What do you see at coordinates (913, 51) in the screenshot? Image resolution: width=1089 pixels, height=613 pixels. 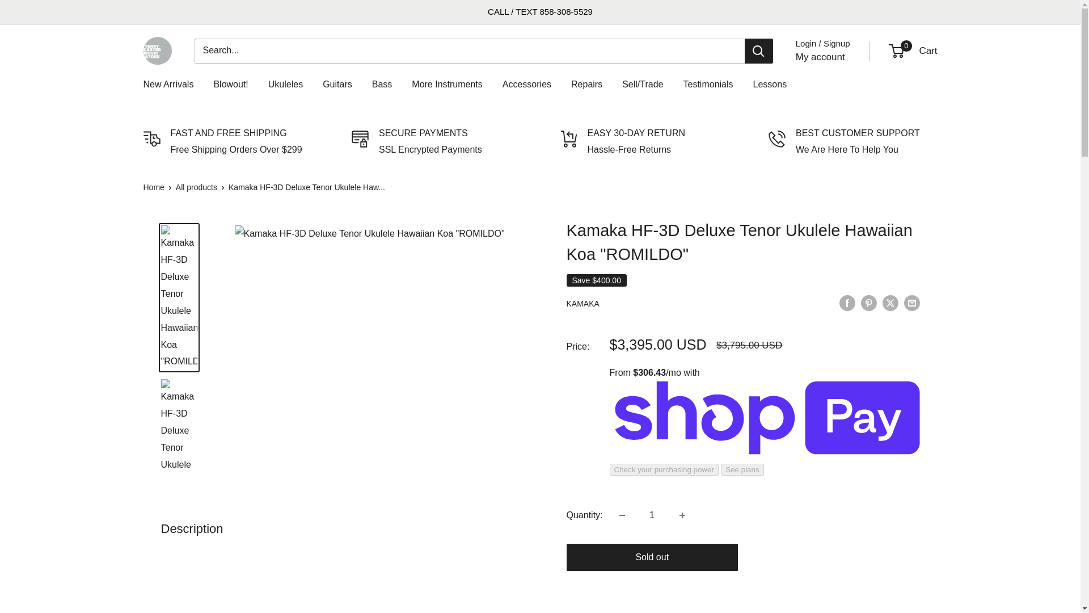 I see `1` at bounding box center [913, 51].